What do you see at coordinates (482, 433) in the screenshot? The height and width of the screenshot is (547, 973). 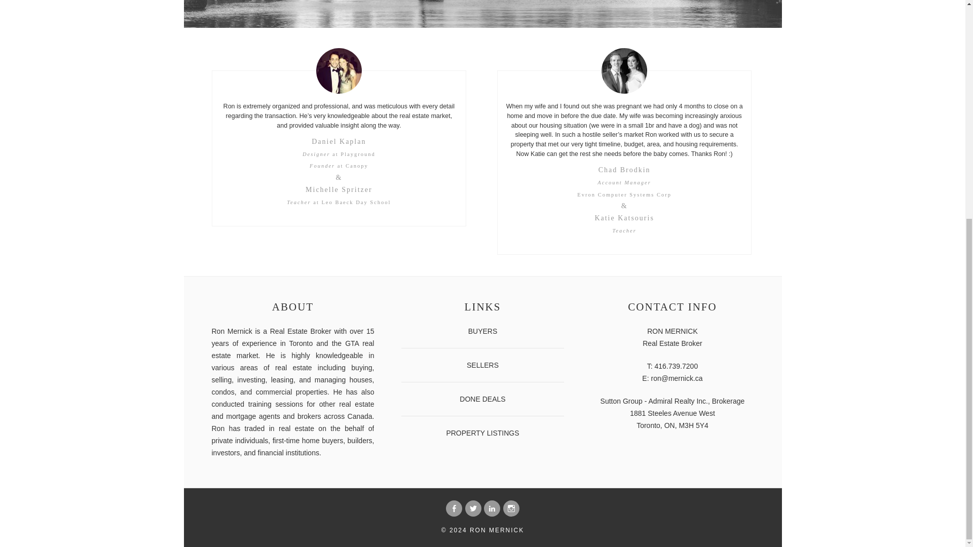 I see `PROPERTY LISTINGS` at bounding box center [482, 433].